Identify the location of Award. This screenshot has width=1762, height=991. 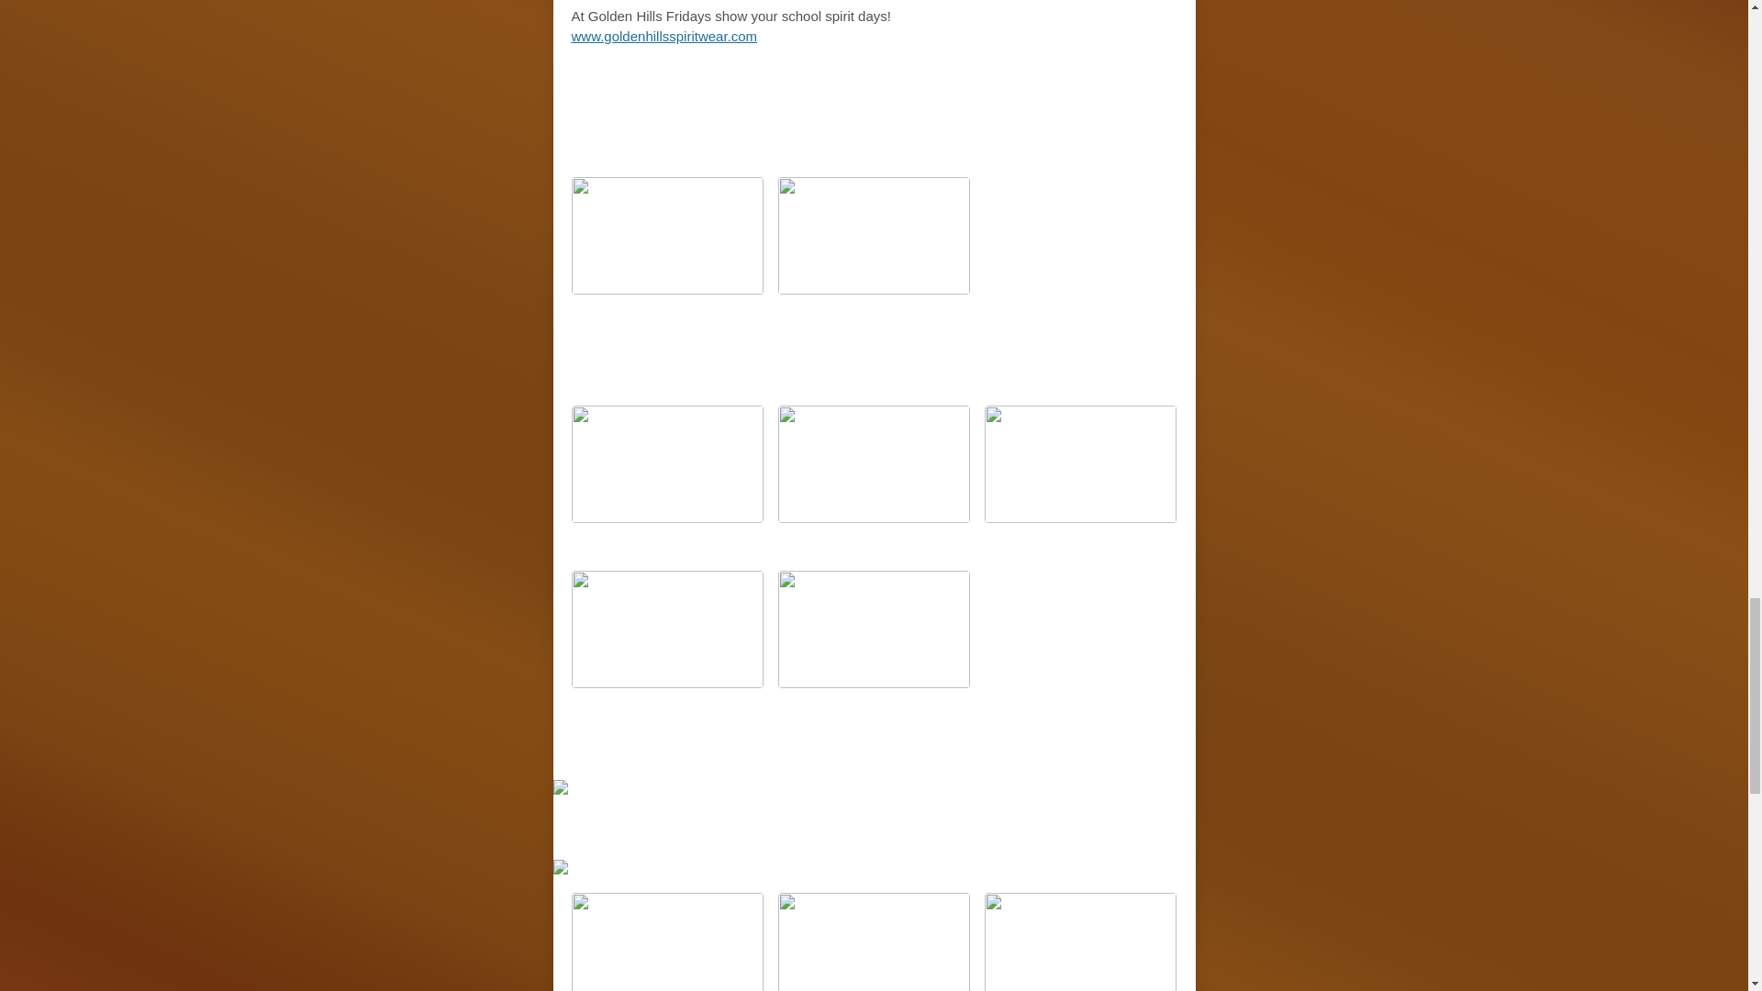
(866, 128).